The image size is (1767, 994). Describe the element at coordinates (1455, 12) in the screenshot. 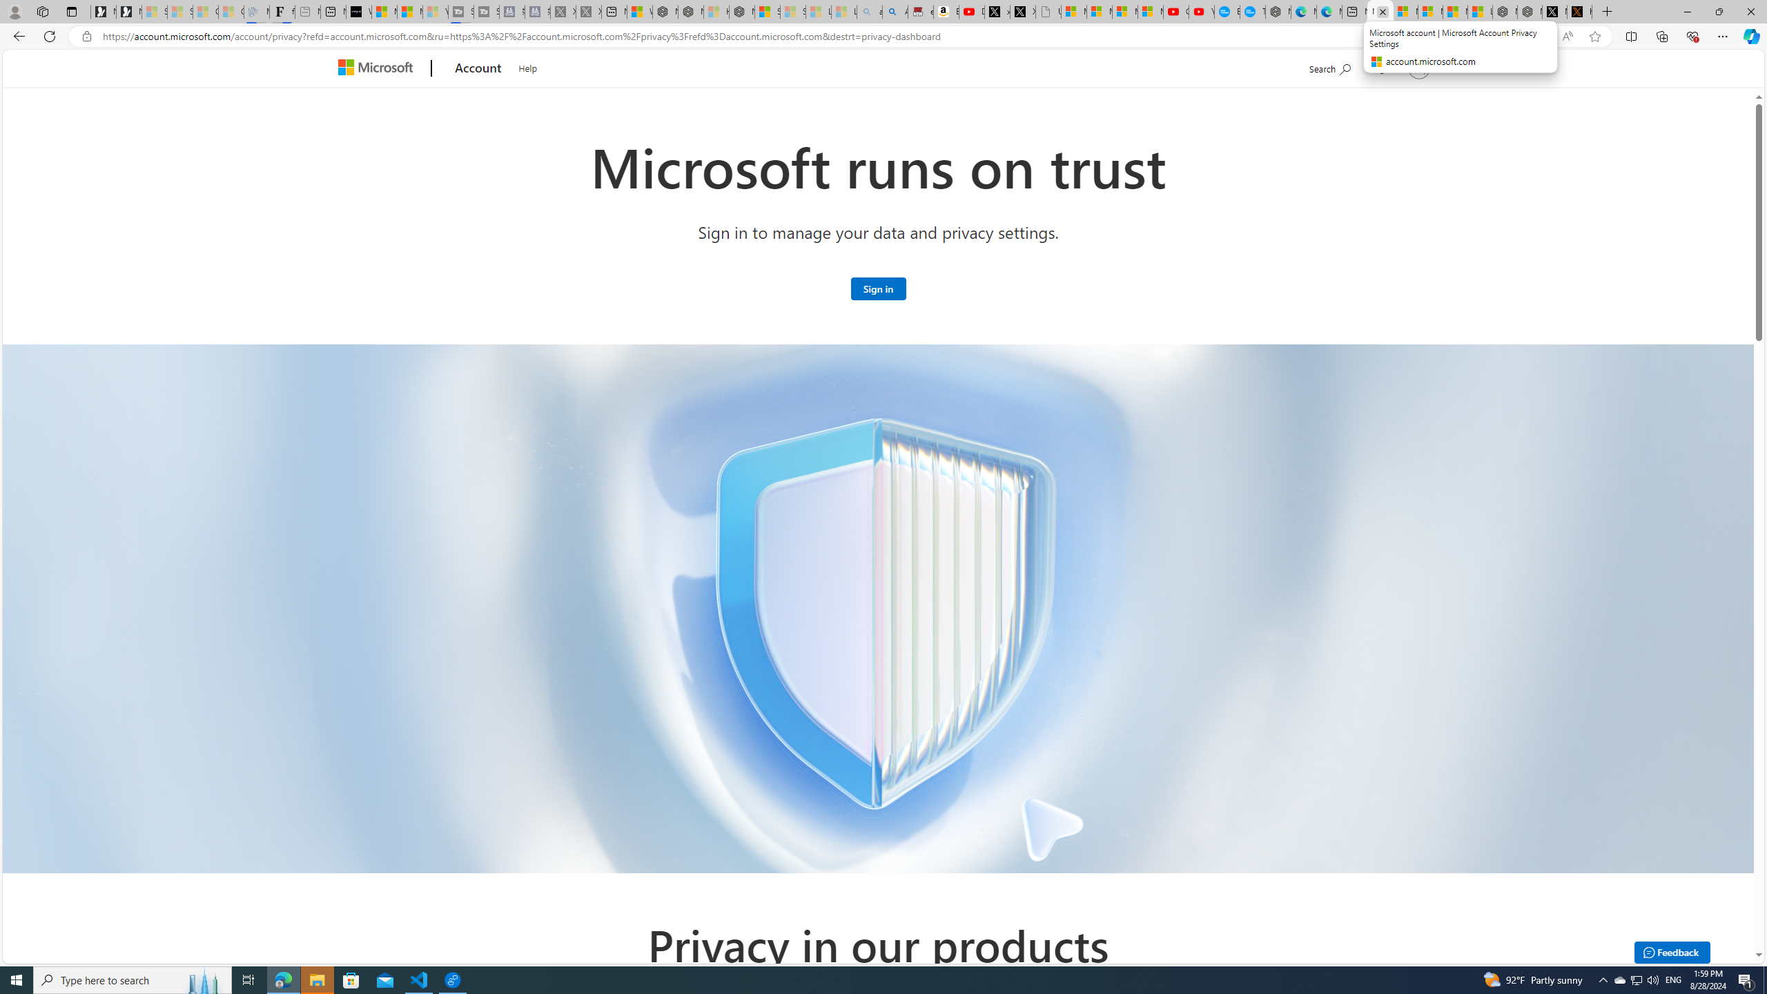

I see `Microsoft Start` at that location.